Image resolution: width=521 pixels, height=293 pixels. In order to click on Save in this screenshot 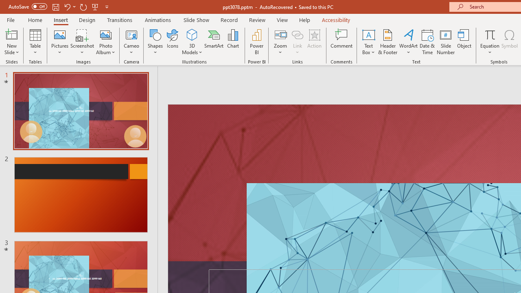, I will do `click(55, 7)`.